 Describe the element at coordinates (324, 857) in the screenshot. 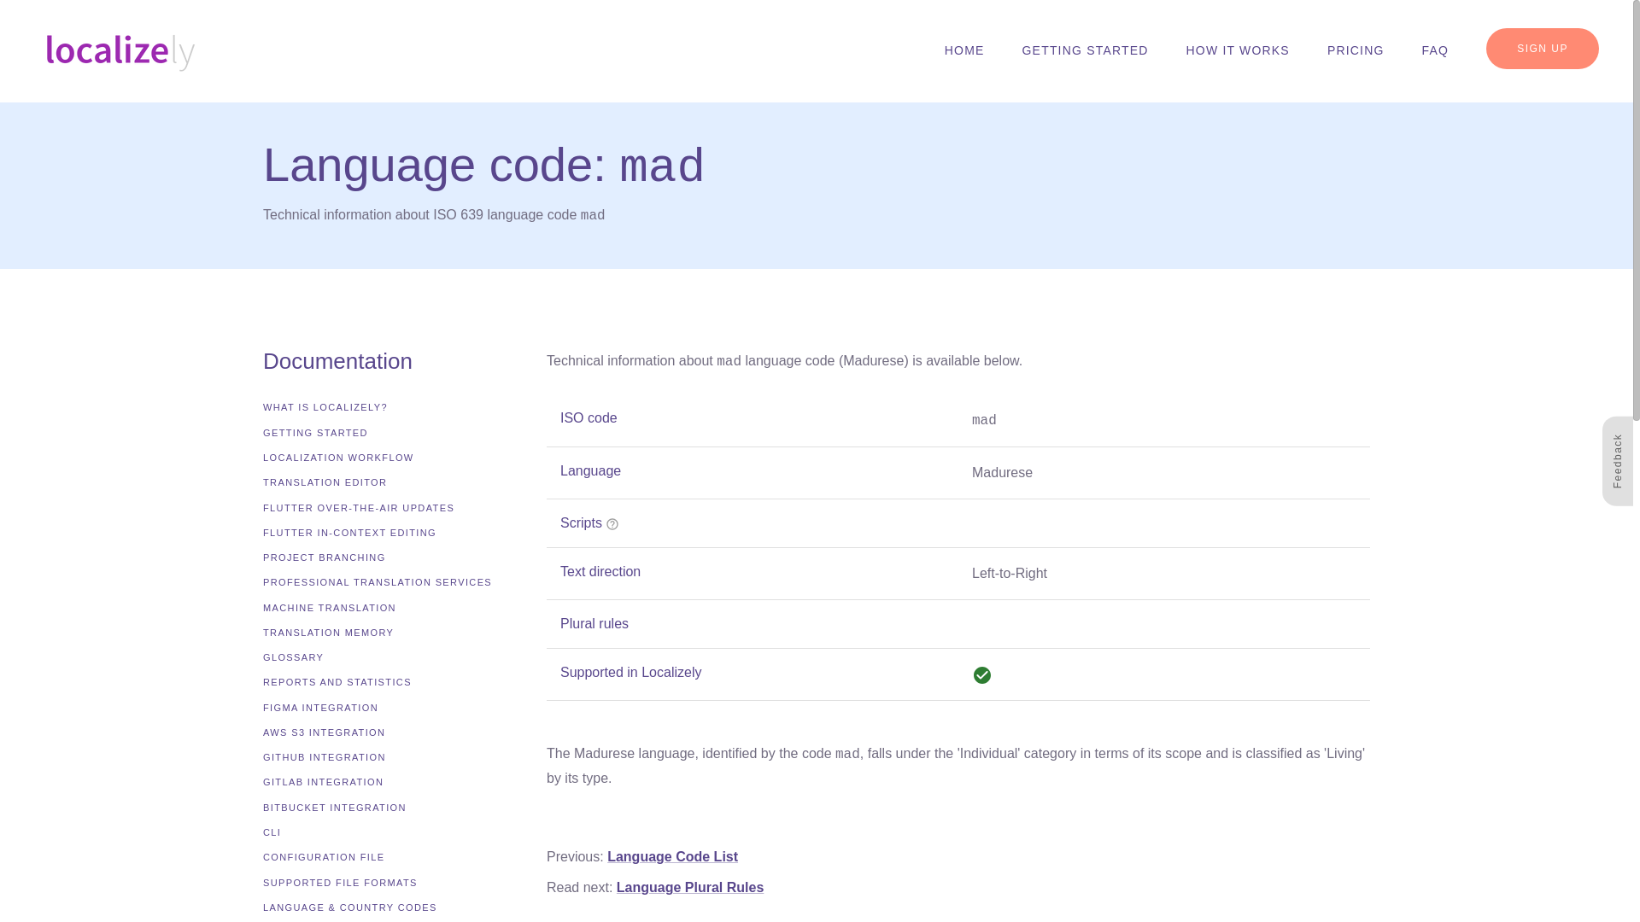

I see `CONFIGURATION FILE` at that location.